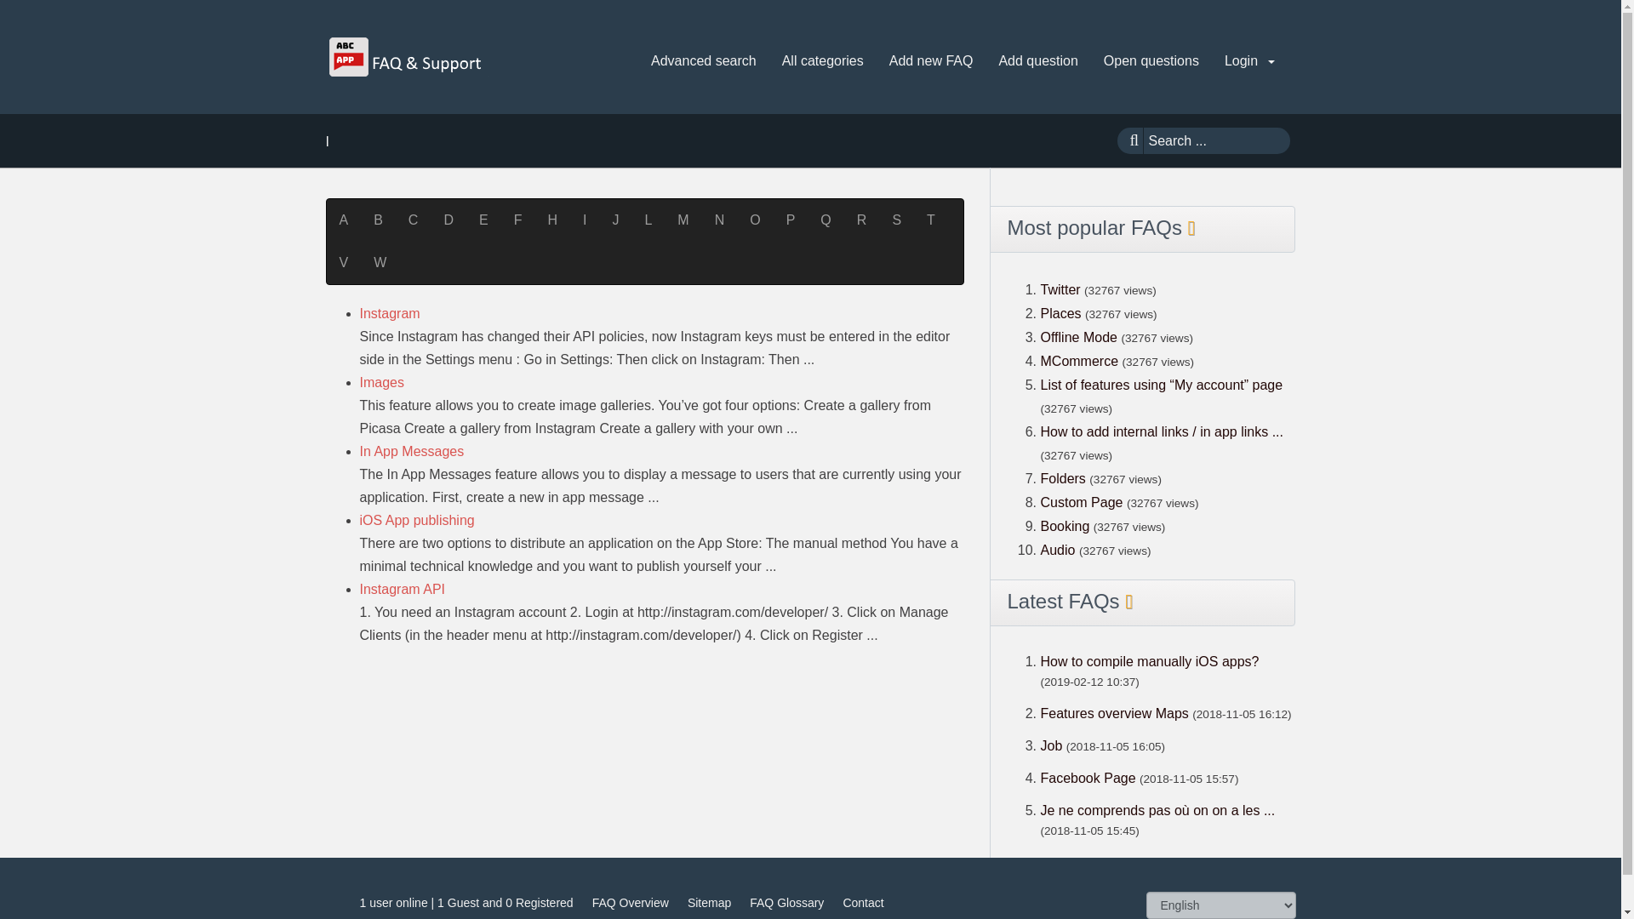 The width and height of the screenshot is (1634, 919). I want to click on Add new FAQ, so click(931, 61).